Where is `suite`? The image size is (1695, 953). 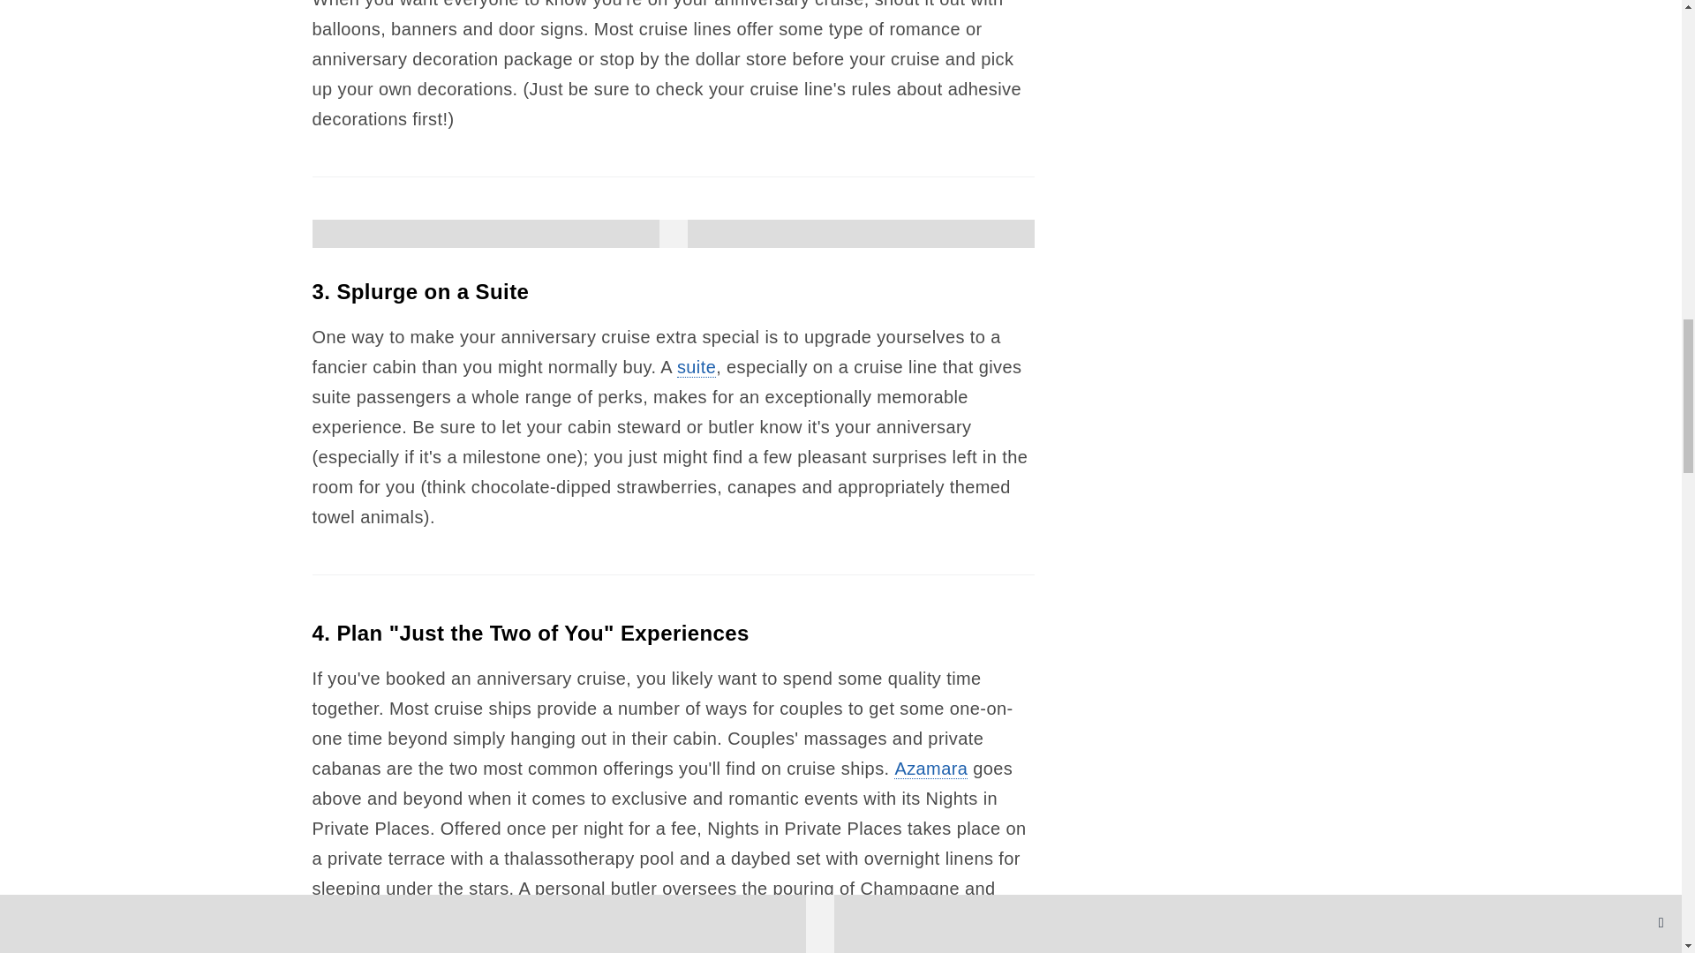 suite is located at coordinates (696, 367).